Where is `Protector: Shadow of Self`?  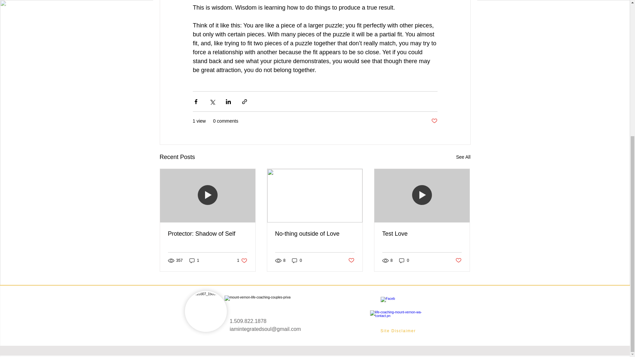 Protector: Shadow of Self is located at coordinates (208, 234).